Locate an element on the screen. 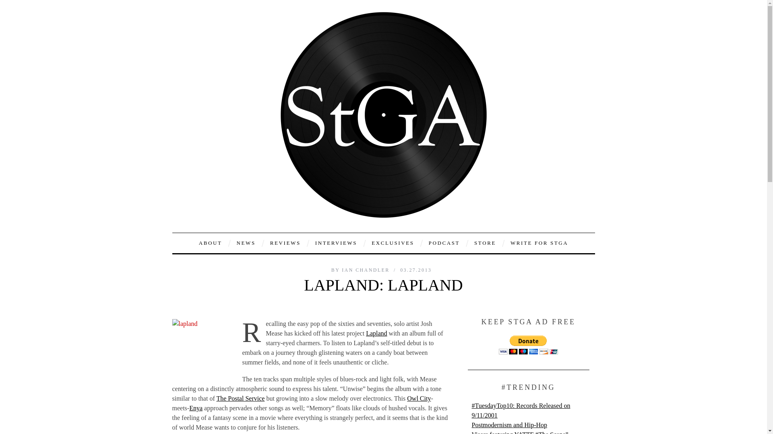 The image size is (773, 434). Owl City is located at coordinates (419, 398).